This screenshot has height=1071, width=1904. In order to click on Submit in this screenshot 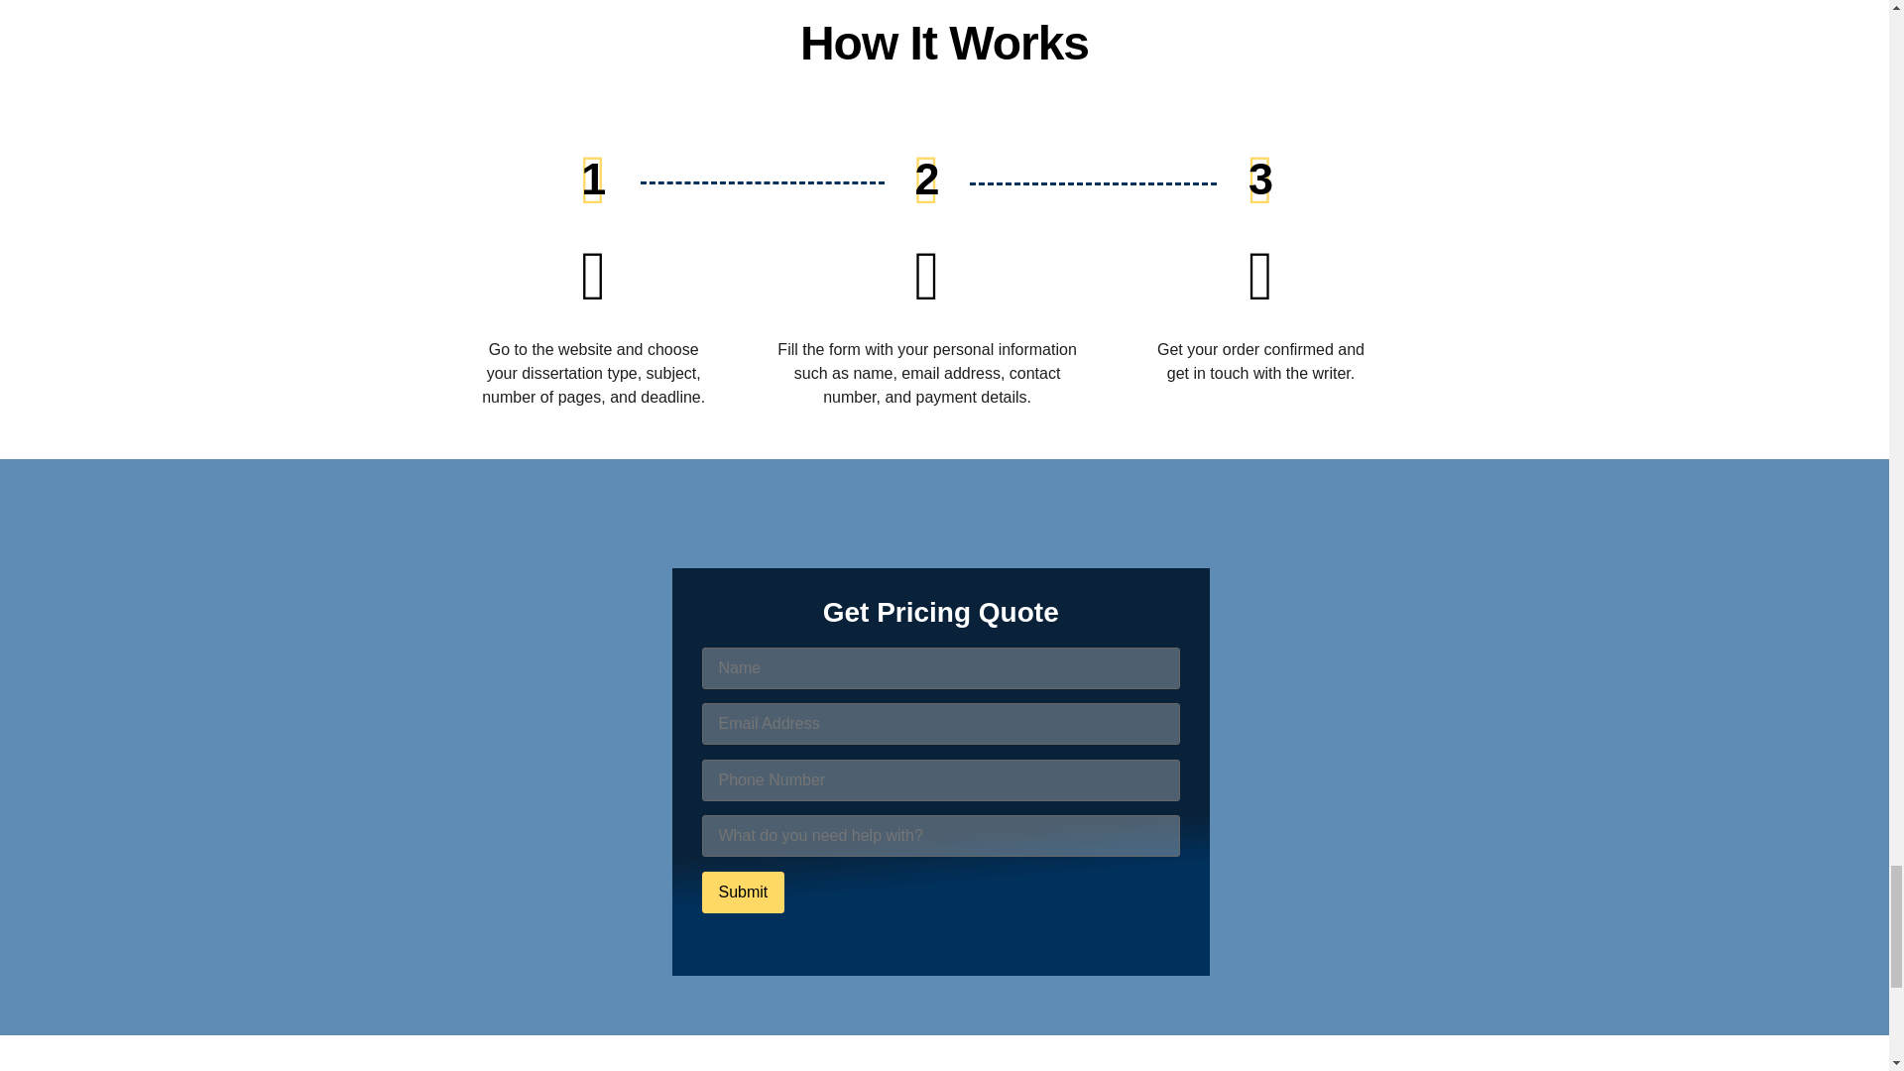, I will do `click(744, 892)`.